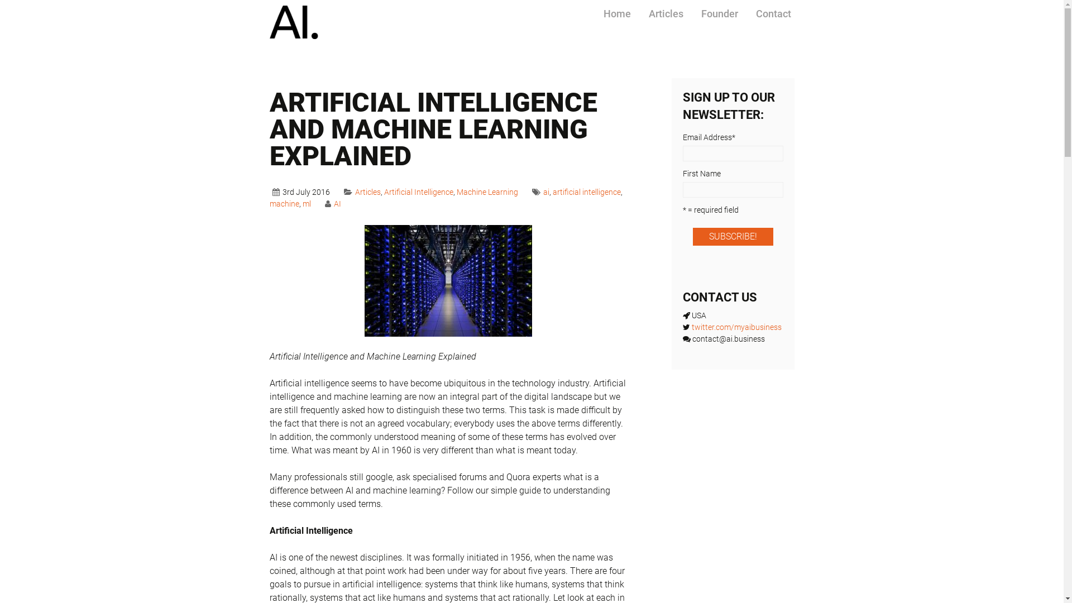 This screenshot has height=603, width=1072. Describe the element at coordinates (528, 406) in the screenshot. I see `defense` at that location.